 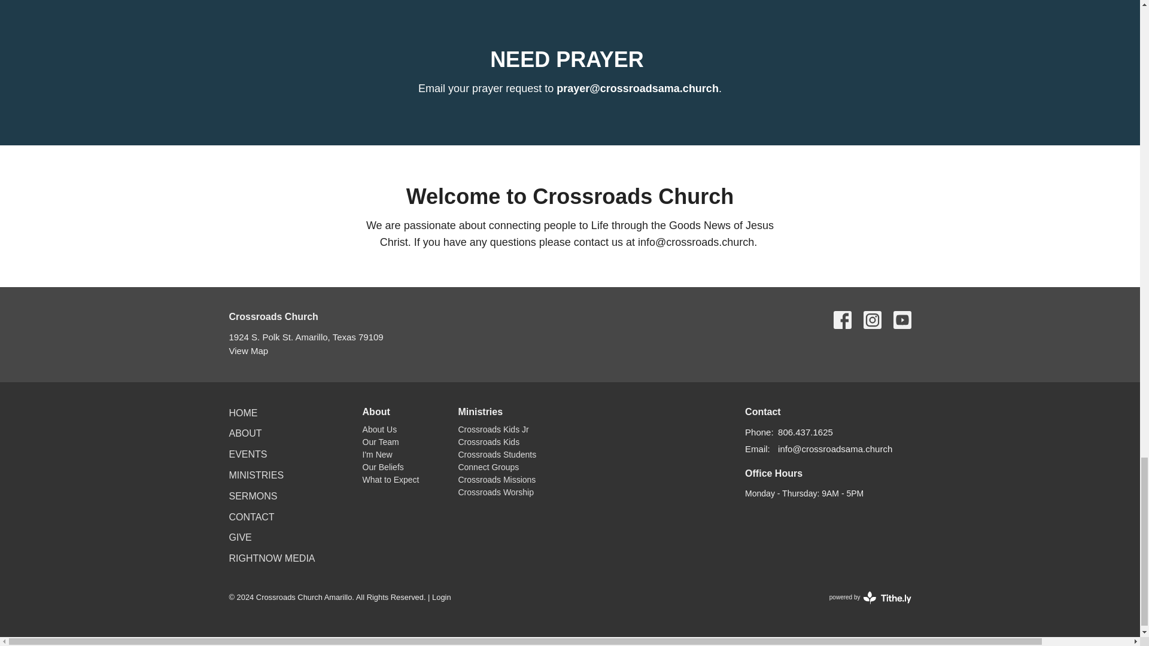 I want to click on SERMONS, so click(x=253, y=496).